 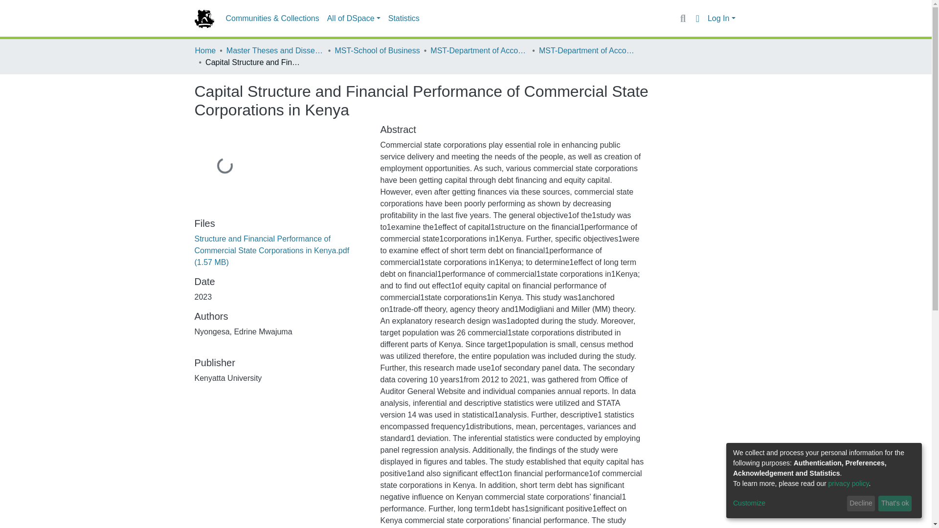 I want to click on MST-Department of Accounting and Finance, so click(x=588, y=50).